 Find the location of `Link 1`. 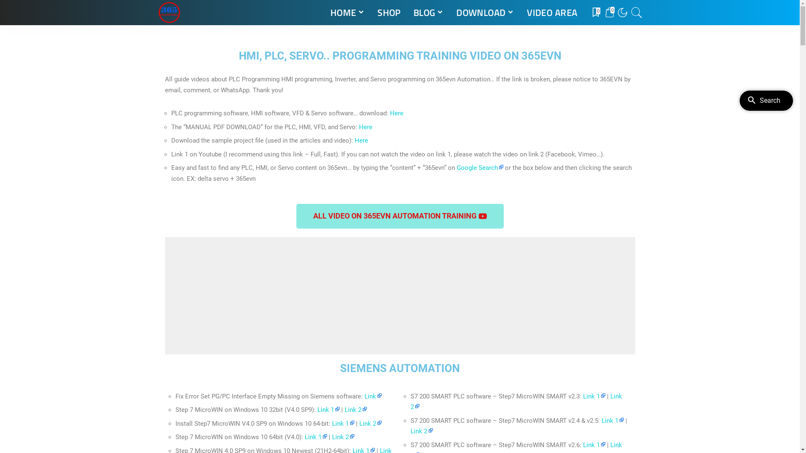

Link 1 is located at coordinates (328, 410).